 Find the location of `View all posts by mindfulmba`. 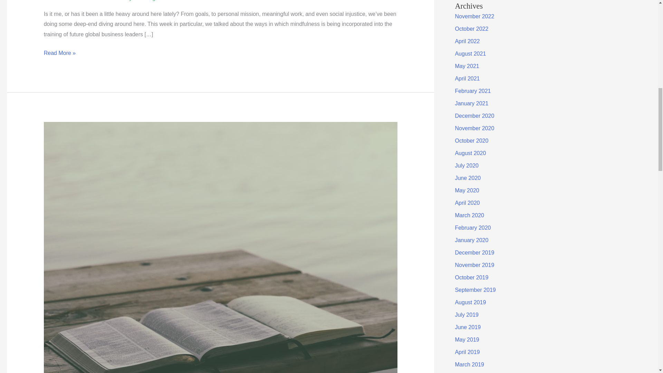

View all posts by mindfulmba is located at coordinates (180, 1).